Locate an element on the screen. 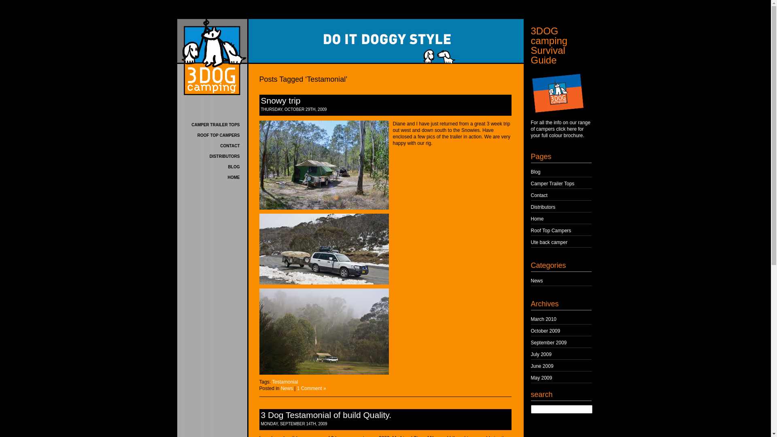 This screenshot has height=437, width=777. BLOG is located at coordinates (234, 167).